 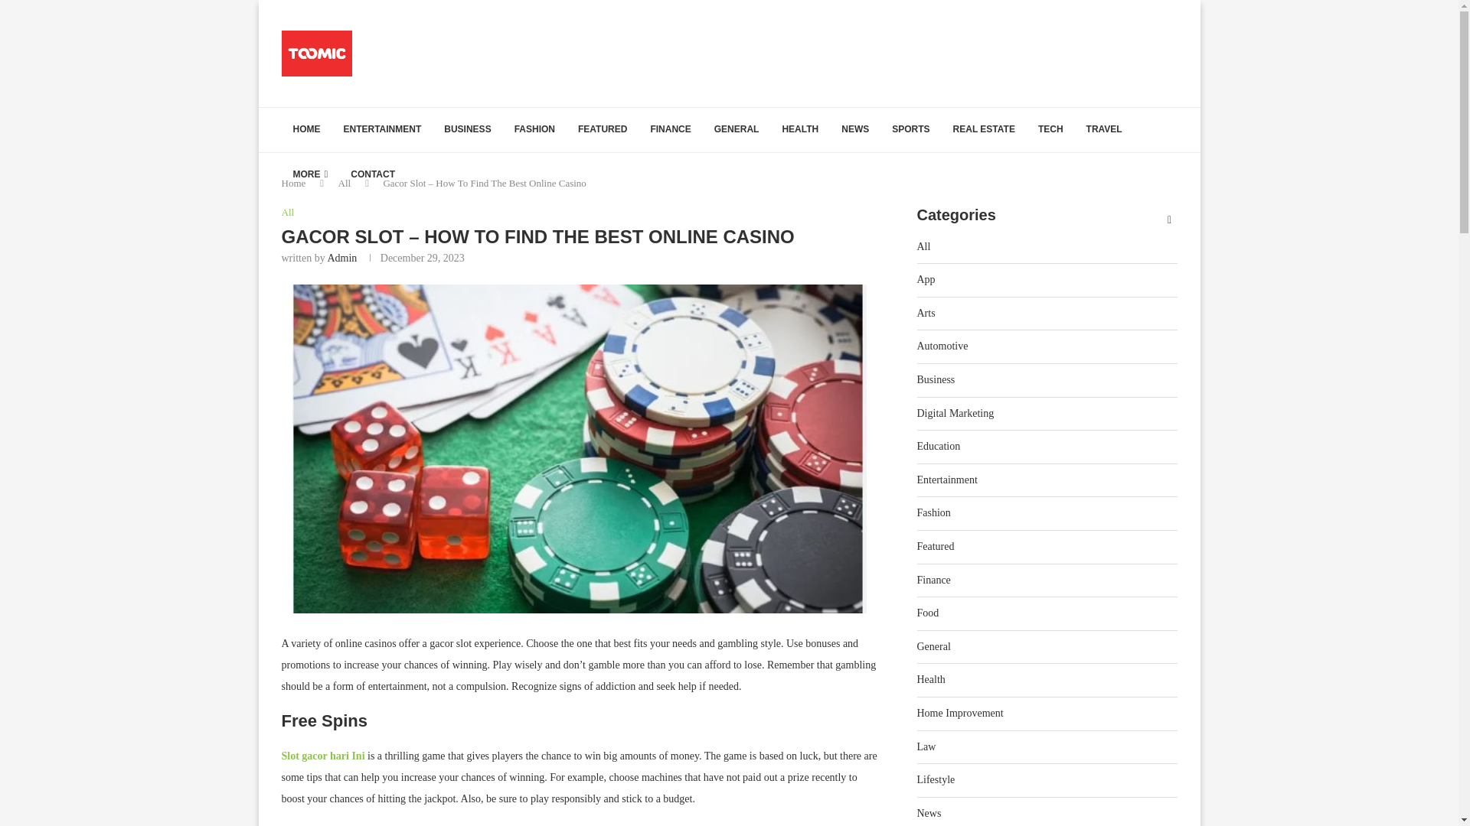 What do you see at coordinates (373, 174) in the screenshot?
I see `CONTACT` at bounding box center [373, 174].